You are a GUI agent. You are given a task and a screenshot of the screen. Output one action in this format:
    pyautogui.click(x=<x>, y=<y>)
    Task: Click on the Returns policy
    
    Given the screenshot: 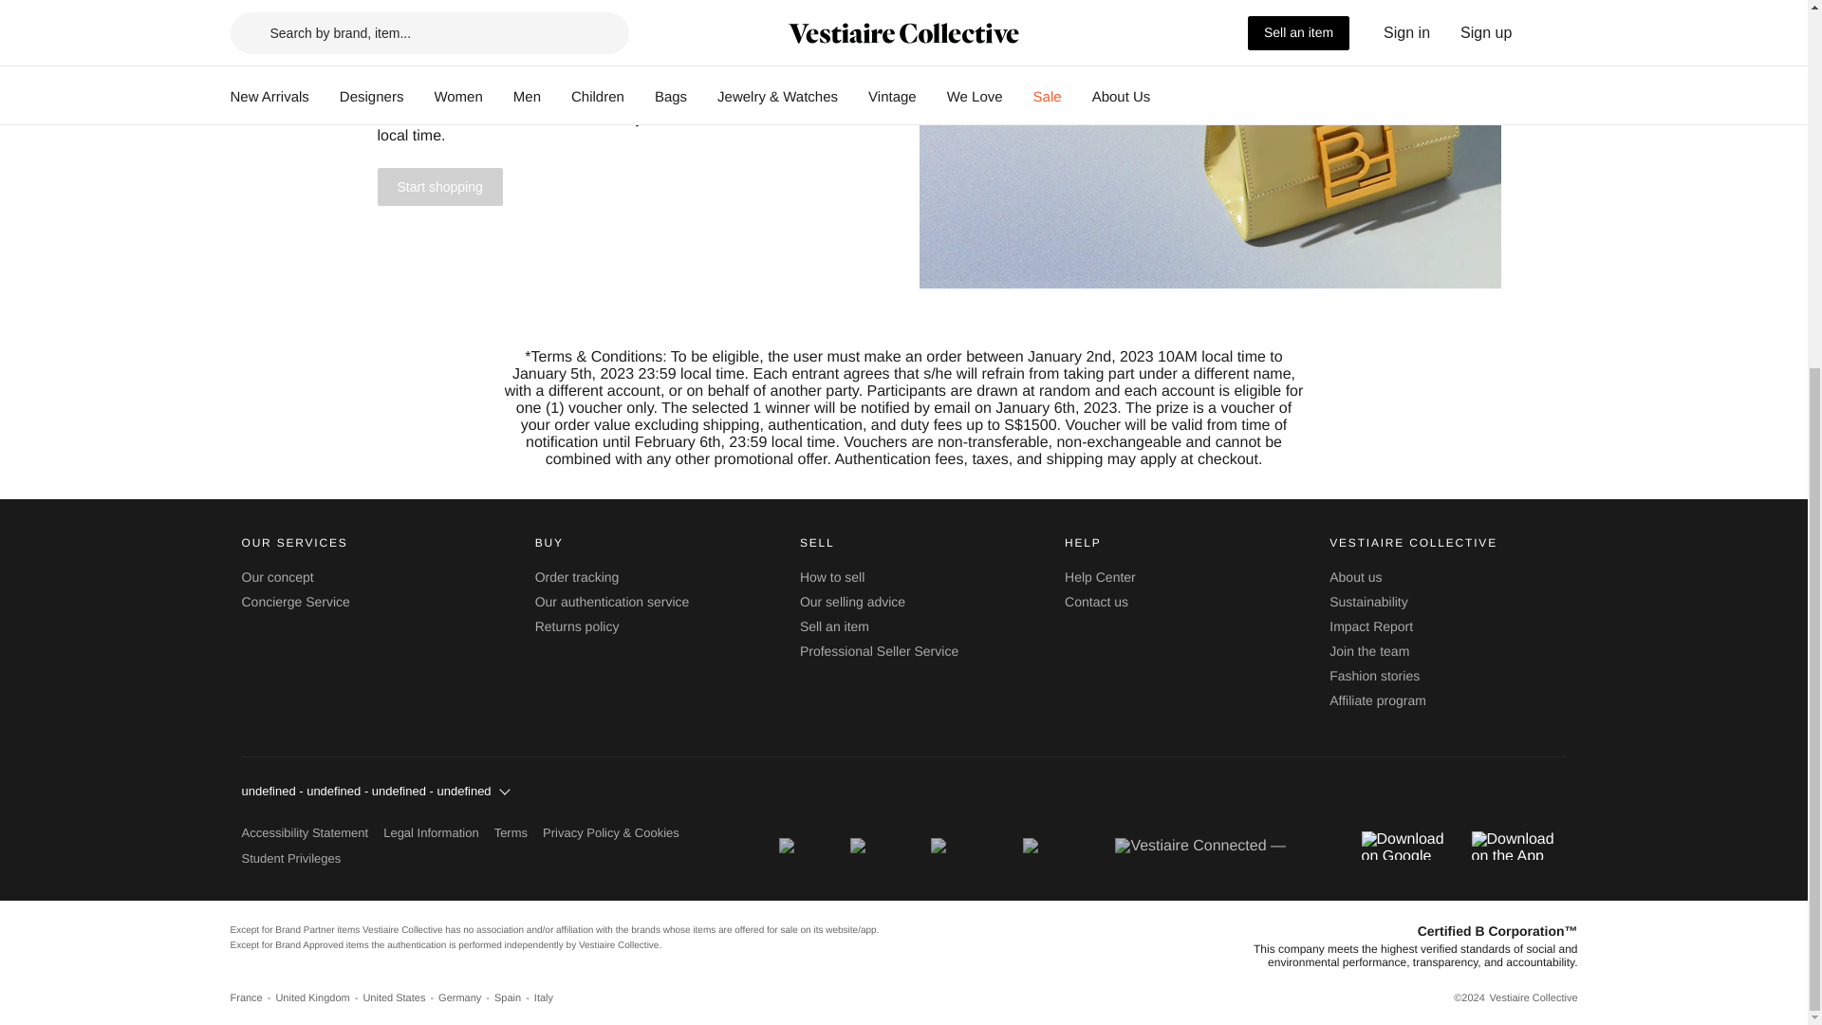 What is the action you would take?
    pyautogui.click(x=577, y=626)
    